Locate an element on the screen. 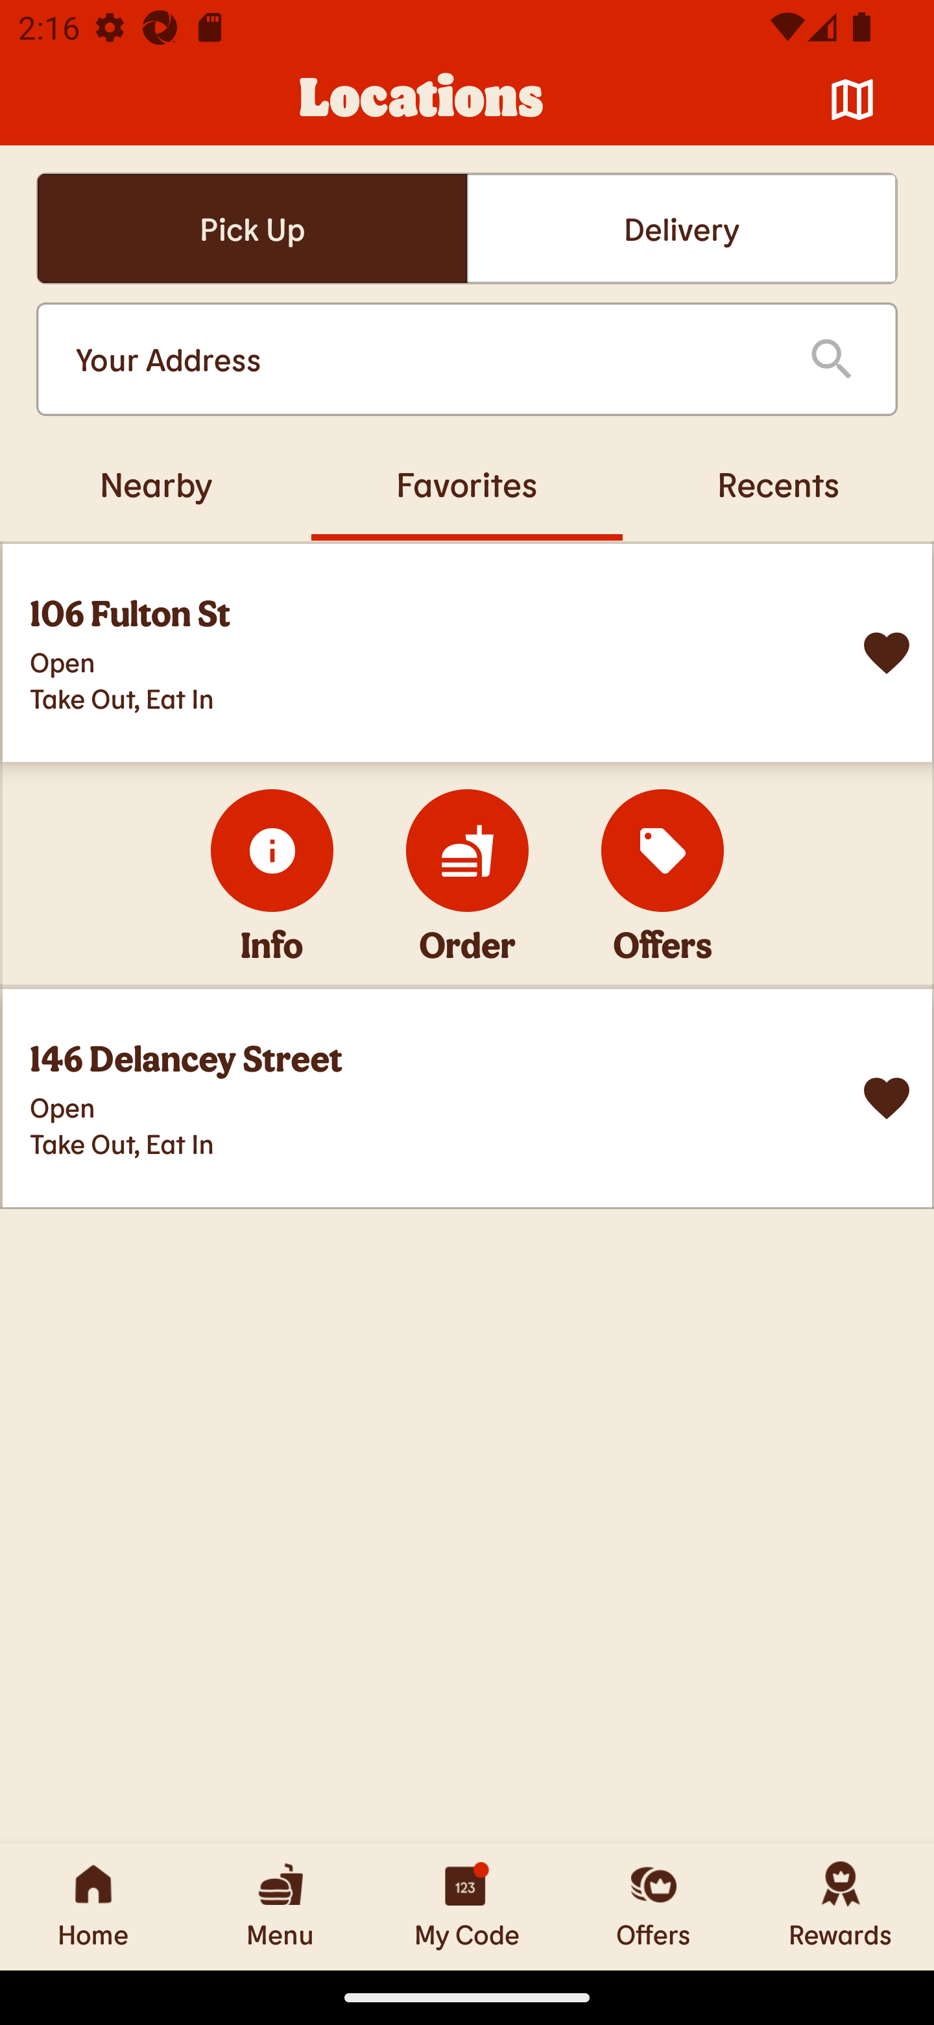 The width and height of the screenshot is (934, 2025). Your Address is located at coordinates (422, 360).